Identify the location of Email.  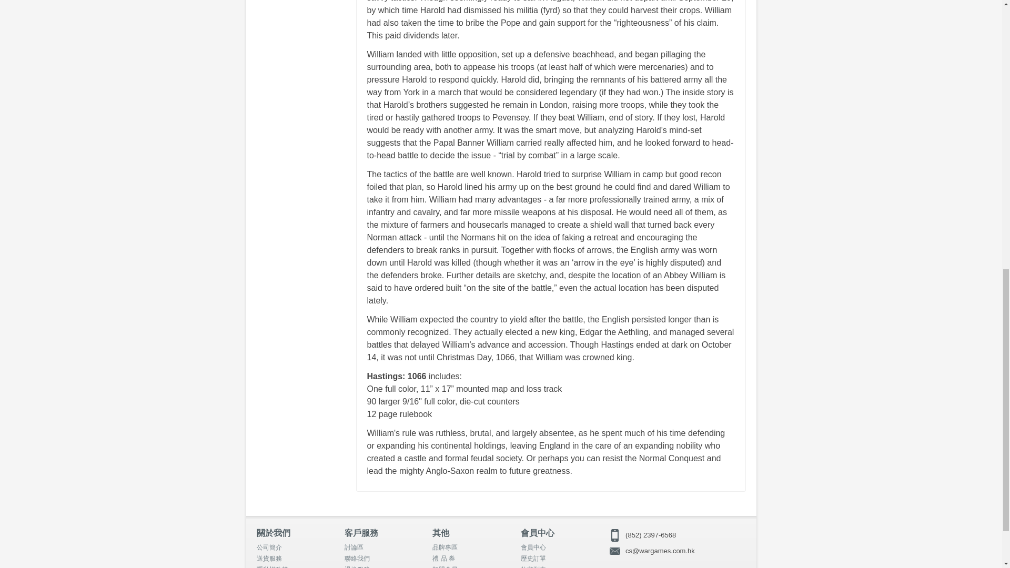
(676, 551).